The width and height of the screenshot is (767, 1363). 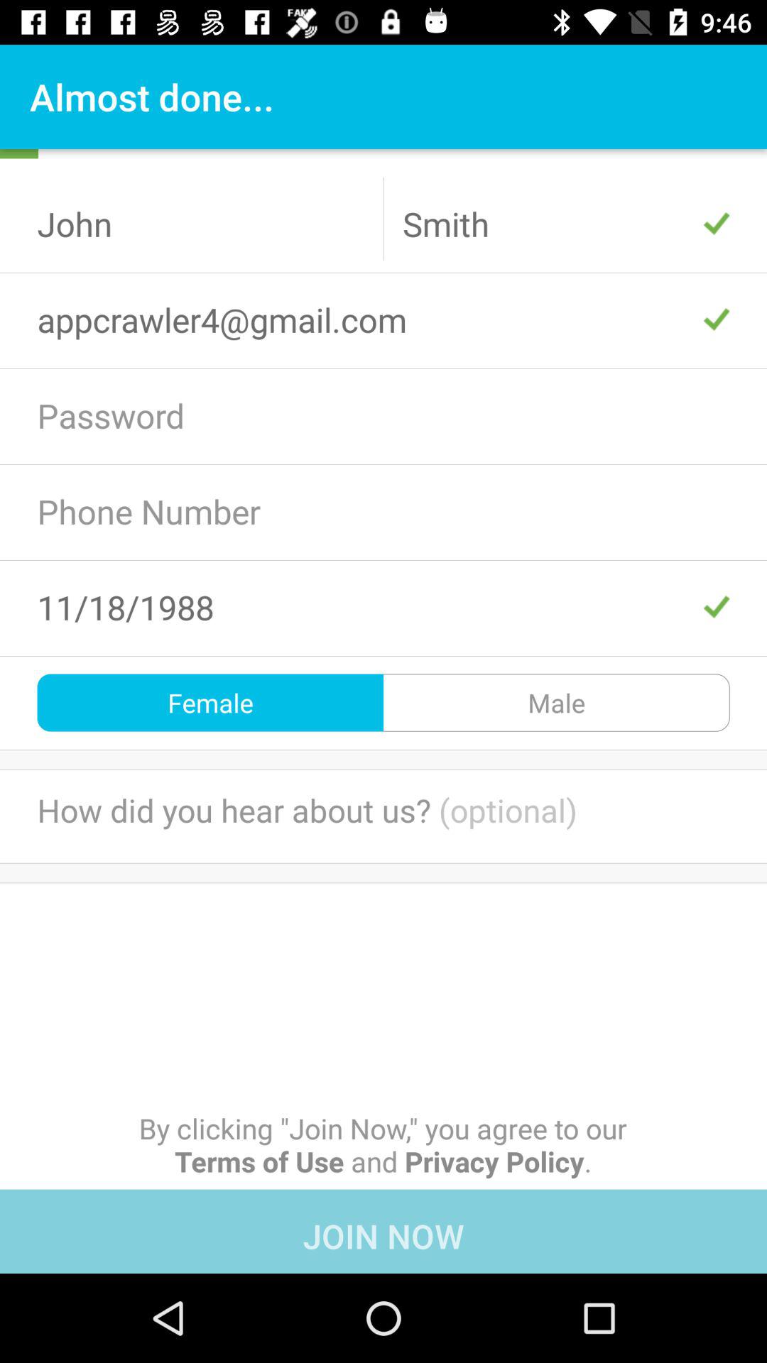 What do you see at coordinates (557, 703) in the screenshot?
I see `select male` at bounding box center [557, 703].